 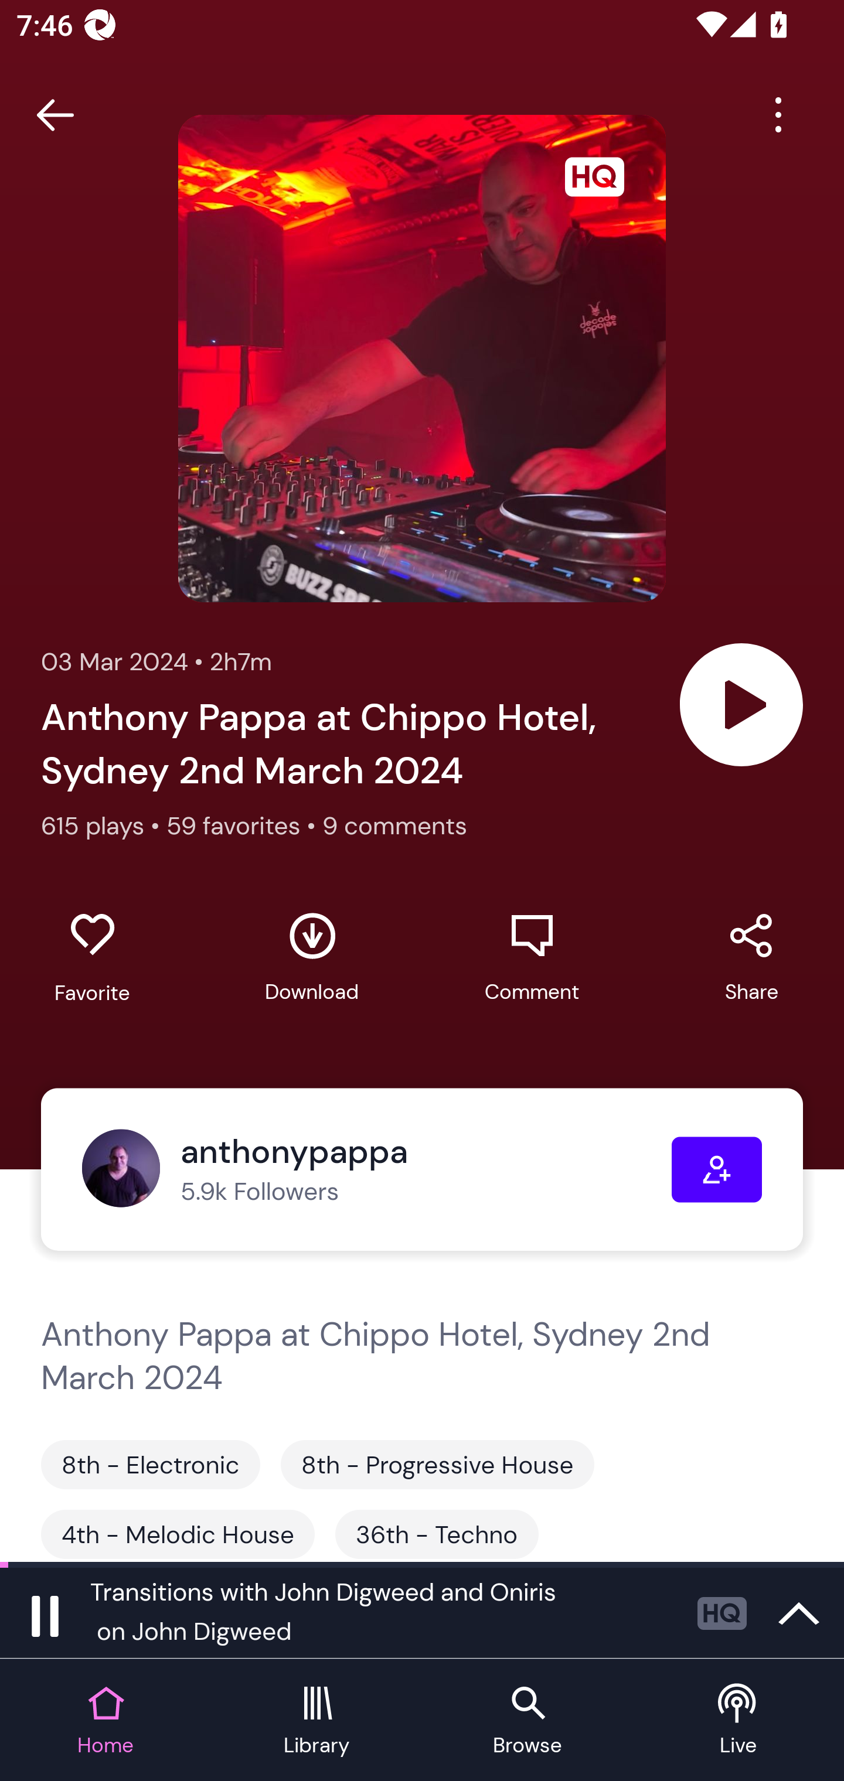 What do you see at coordinates (532, 958) in the screenshot?
I see `Comment` at bounding box center [532, 958].